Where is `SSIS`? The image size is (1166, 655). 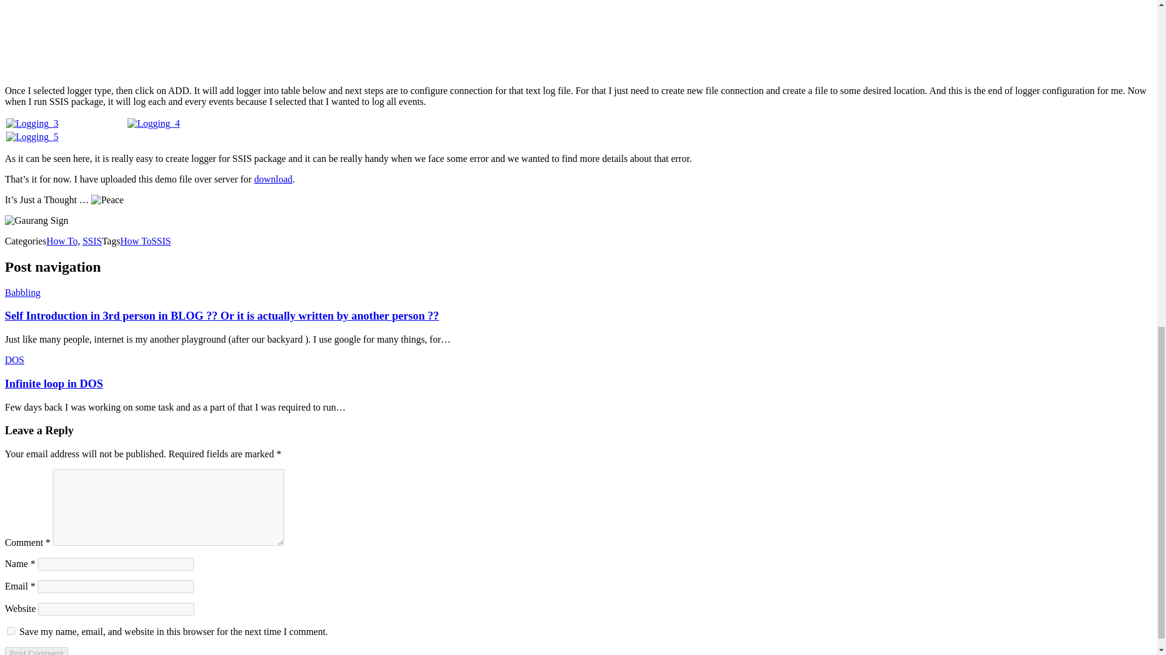
SSIS is located at coordinates (160, 241).